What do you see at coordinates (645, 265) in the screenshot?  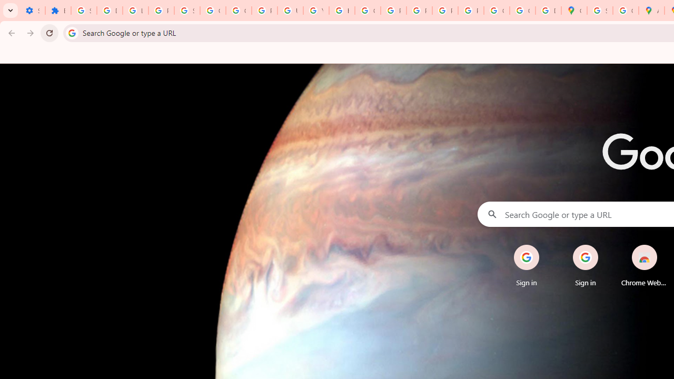 I see `Chrome Web Store` at bounding box center [645, 265].